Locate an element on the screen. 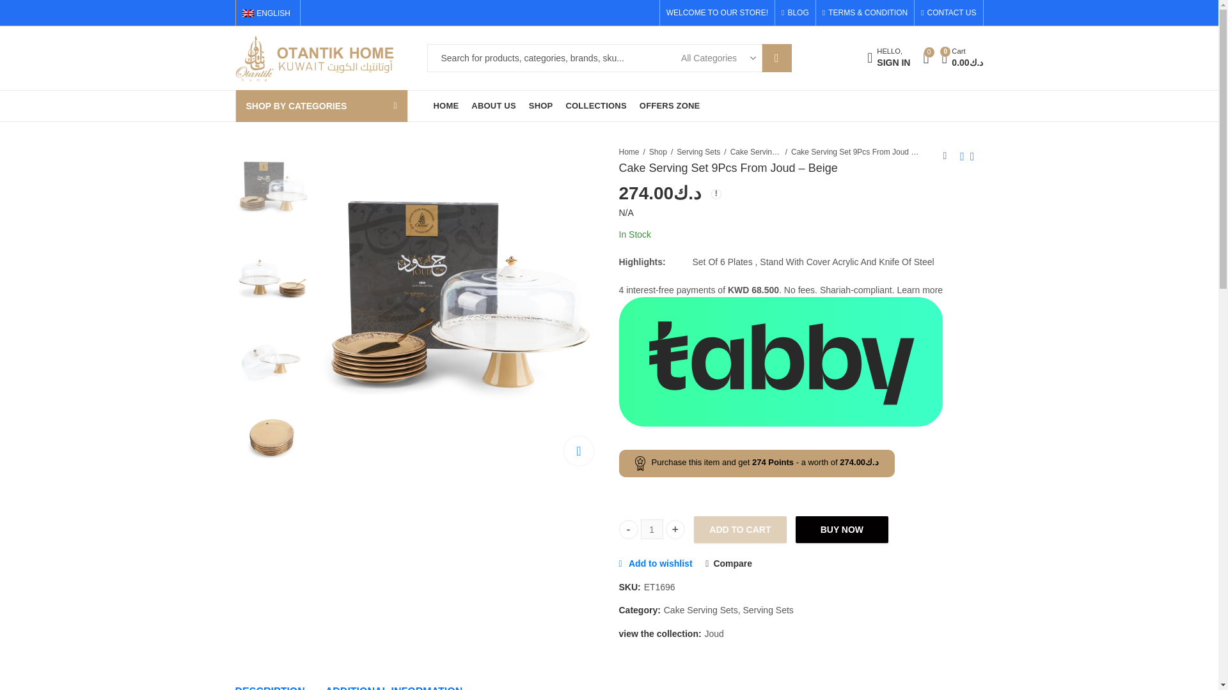 The width and height of the screenshot is (1228, 690). CONTACT US is located at coordinates (945, 13).